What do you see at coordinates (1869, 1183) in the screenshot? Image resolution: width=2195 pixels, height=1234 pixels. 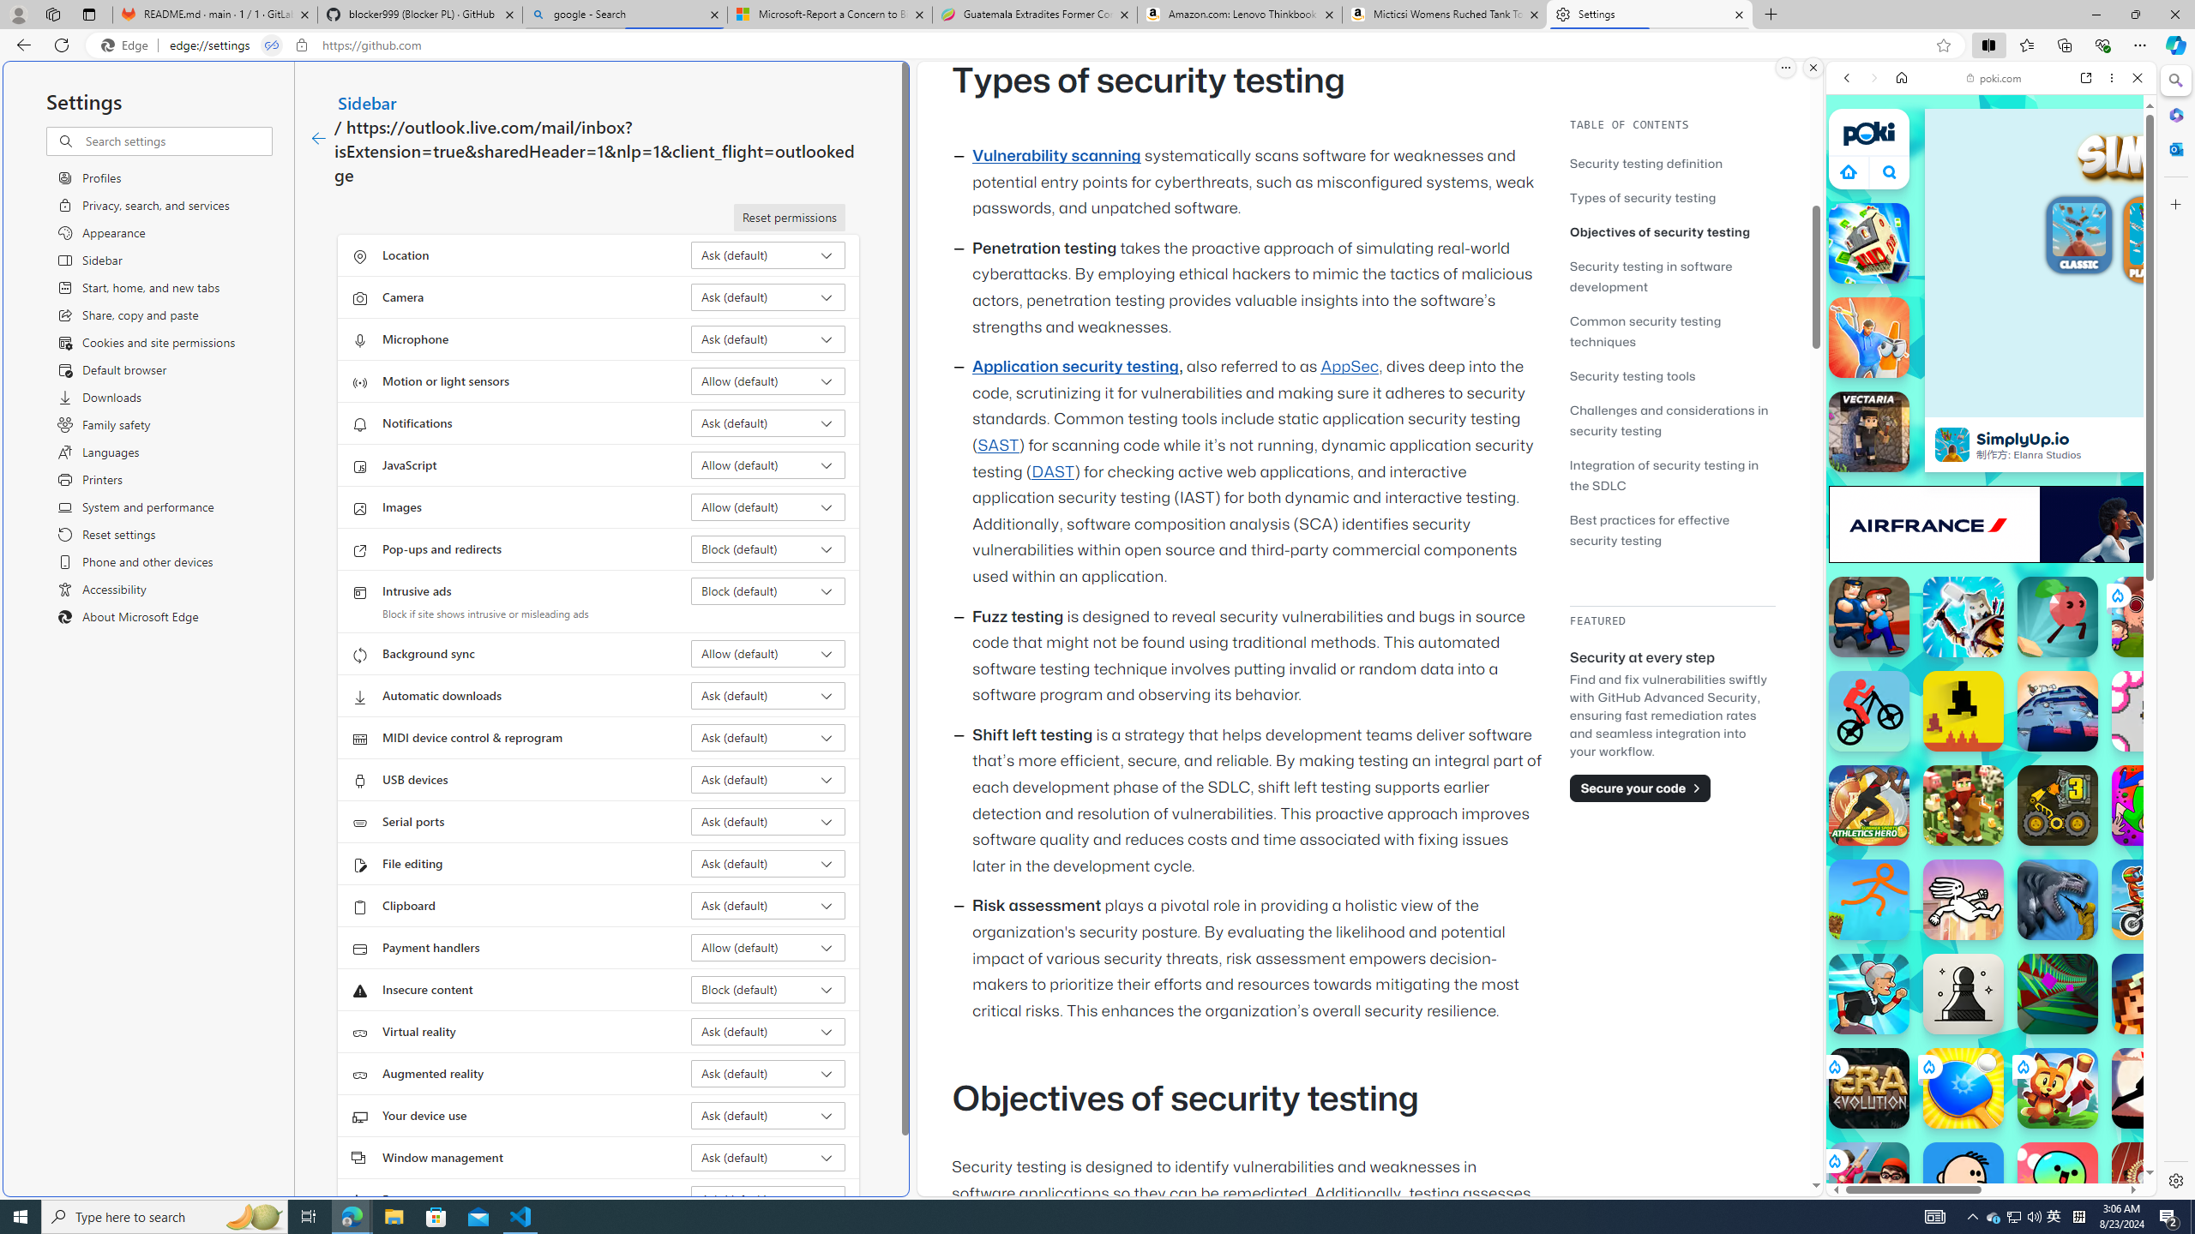 I see `School Escape!` at bounding box center [1869, 1183].